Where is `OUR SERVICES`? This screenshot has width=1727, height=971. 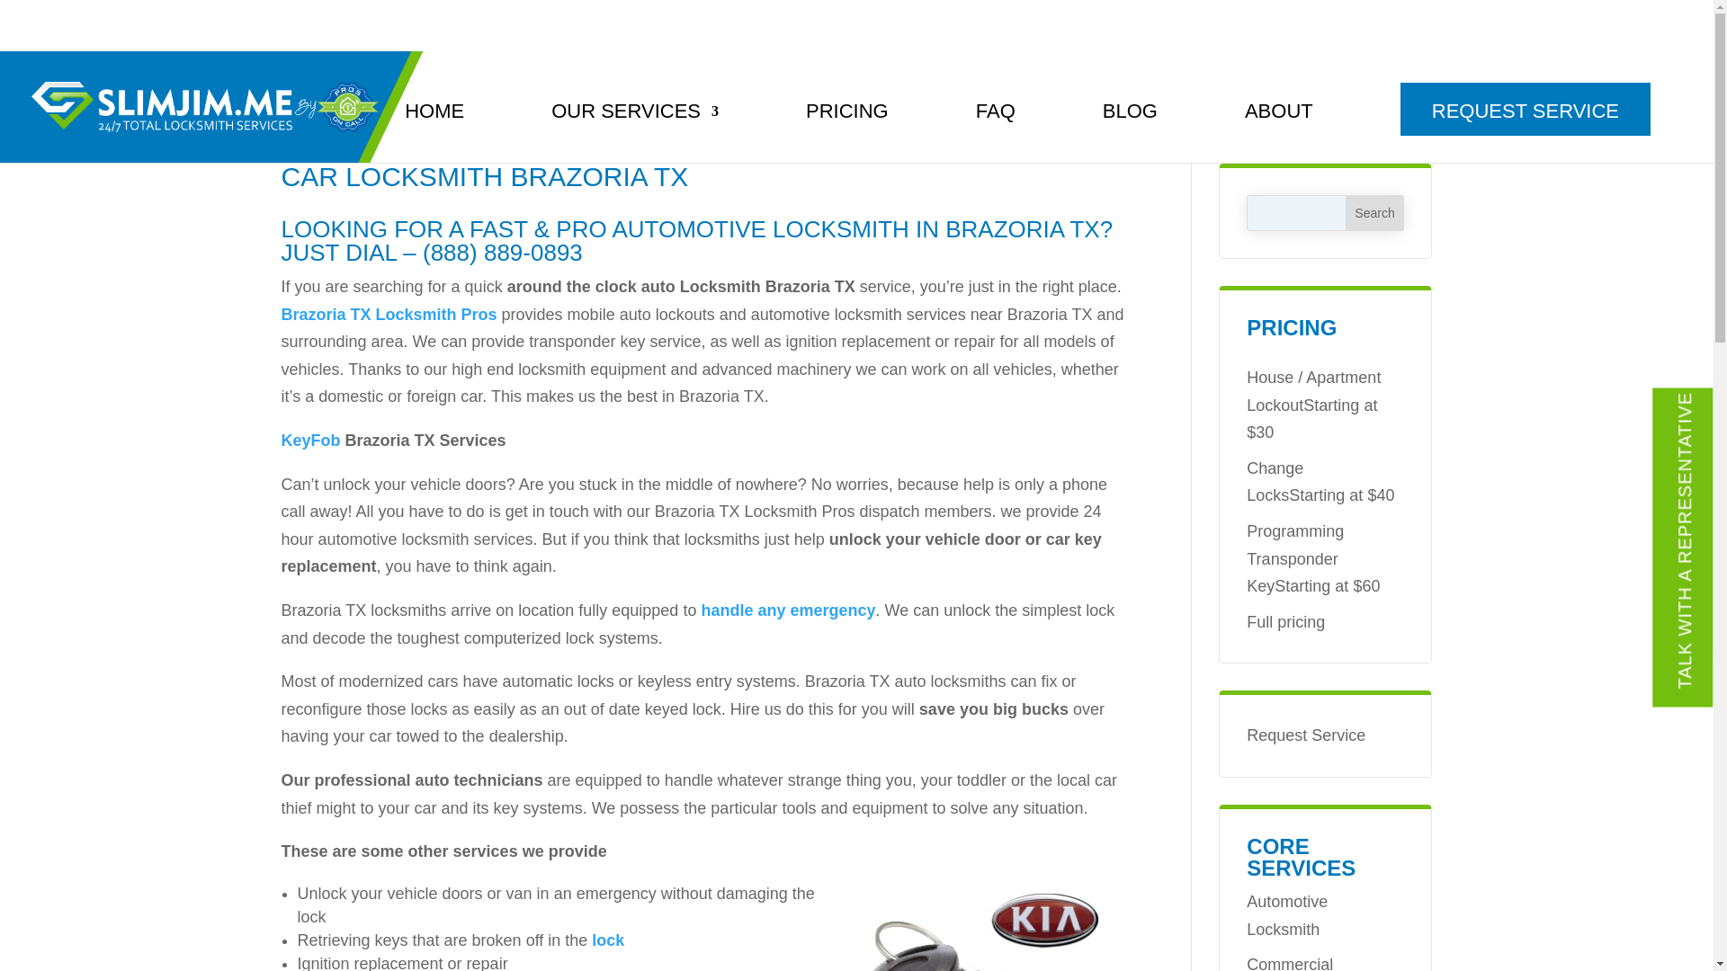
OUR SERVICES is located at coordinates (634, 133).